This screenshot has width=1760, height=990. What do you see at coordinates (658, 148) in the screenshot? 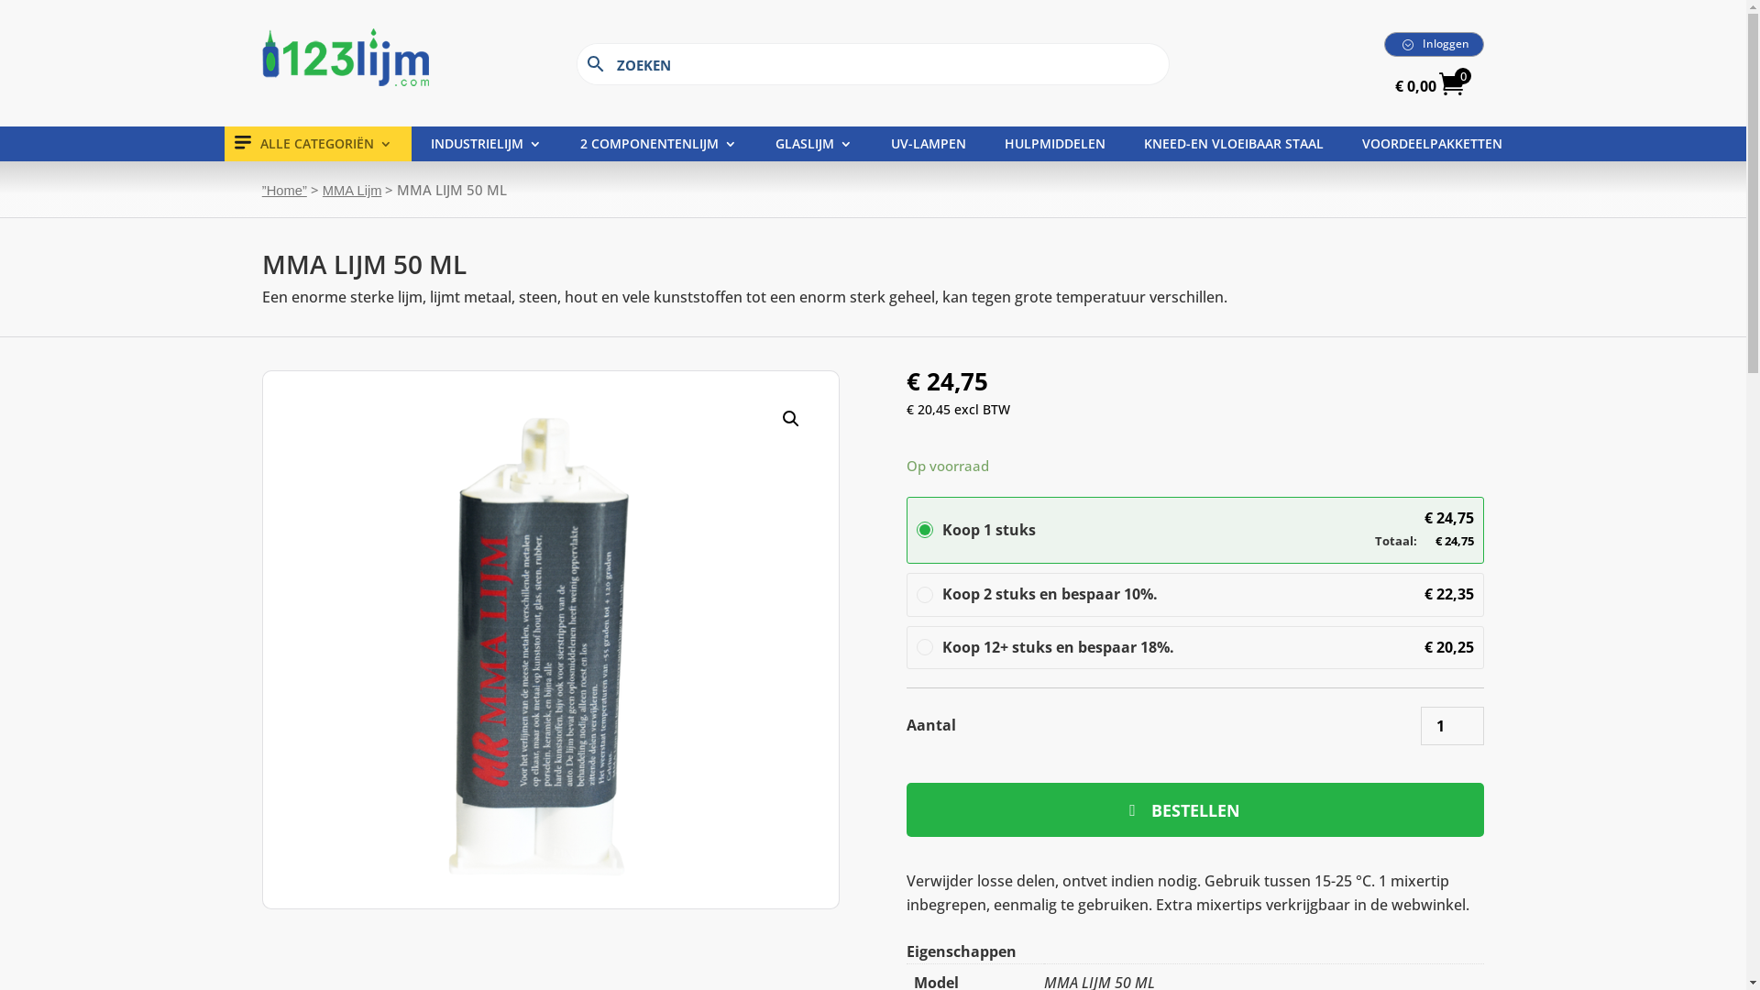
I see `2 COMPONENTENLIJM` at bounding box center [658, 148].